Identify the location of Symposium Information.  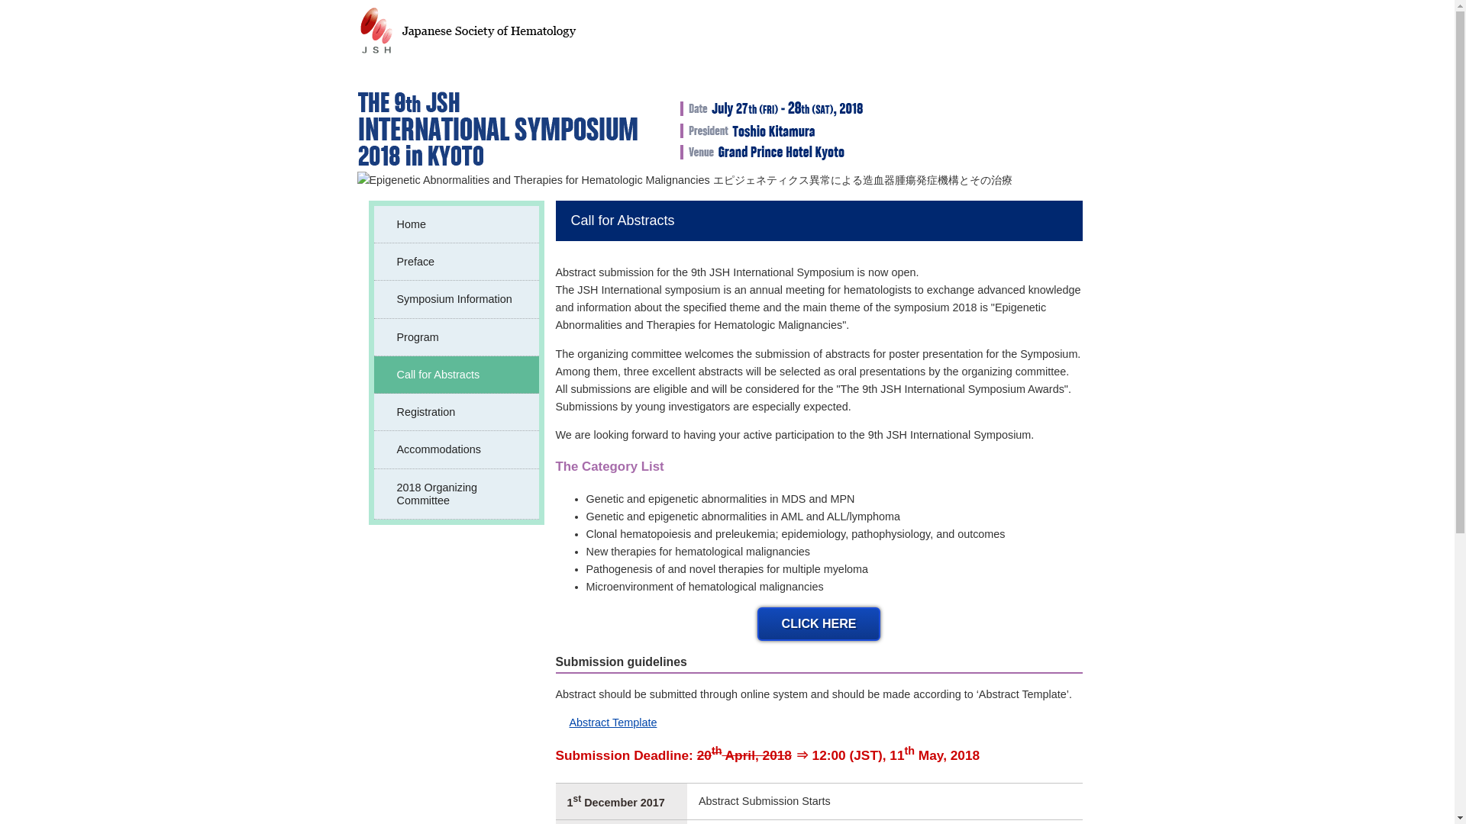
(457, 299).